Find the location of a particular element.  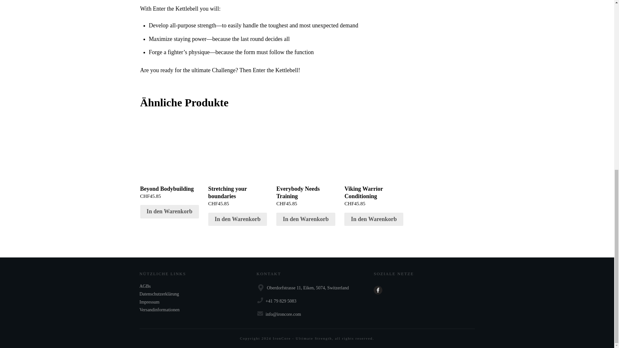

In den Warenkorb is located at coordinates (237, 219).